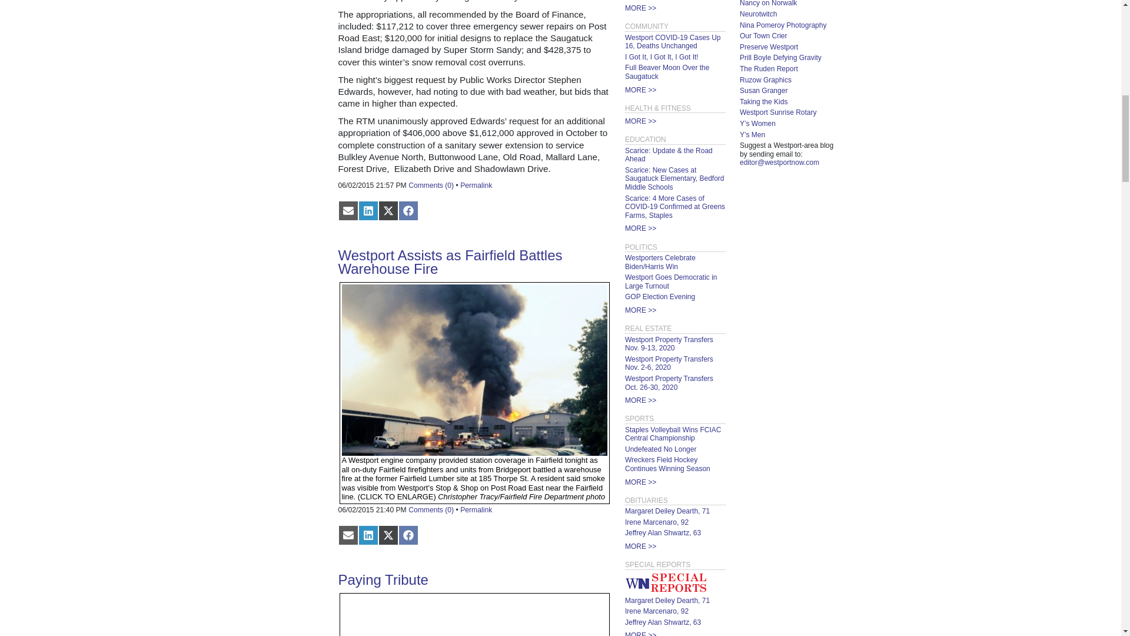 Image resolution: width=1130 pixels, height=636 pixels. Describe the element at coordinates (407, 211) in the screenshot. I see `Share on Facebook` at that location.